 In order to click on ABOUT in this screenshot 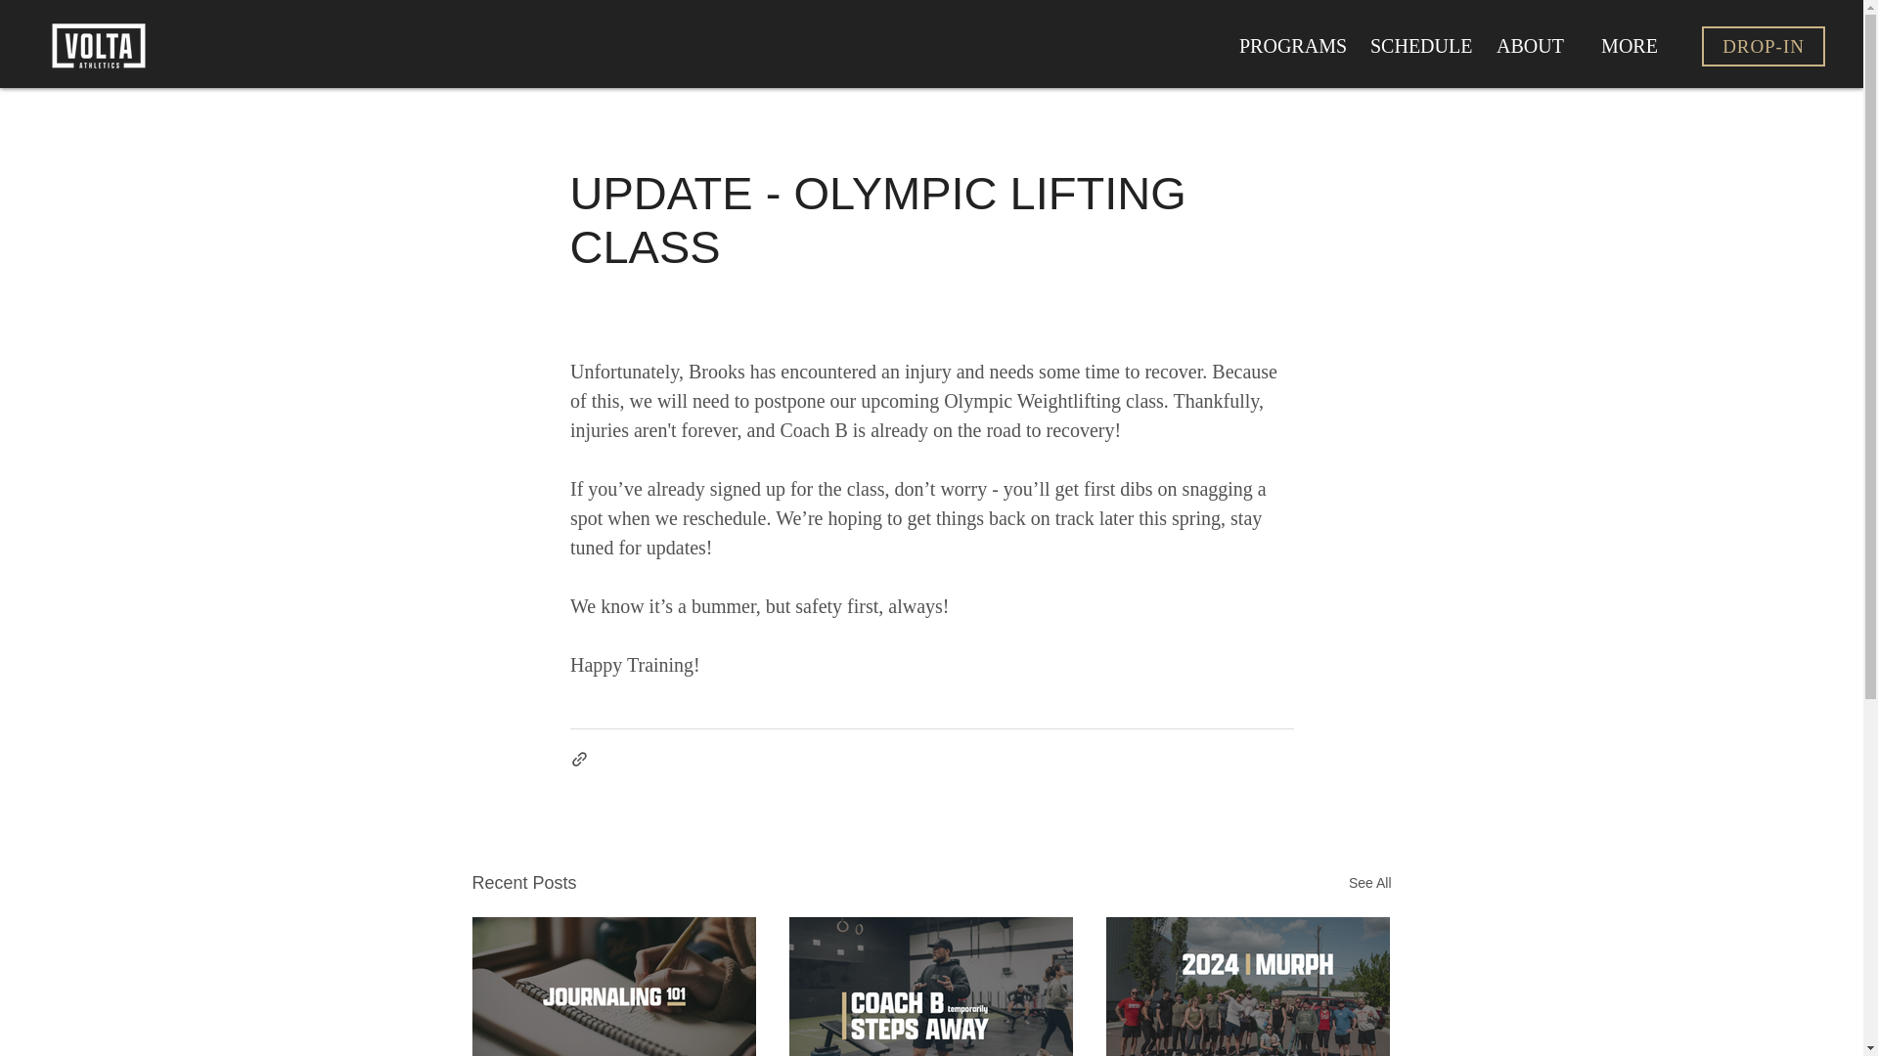, I will do `click(1530, 46)`.